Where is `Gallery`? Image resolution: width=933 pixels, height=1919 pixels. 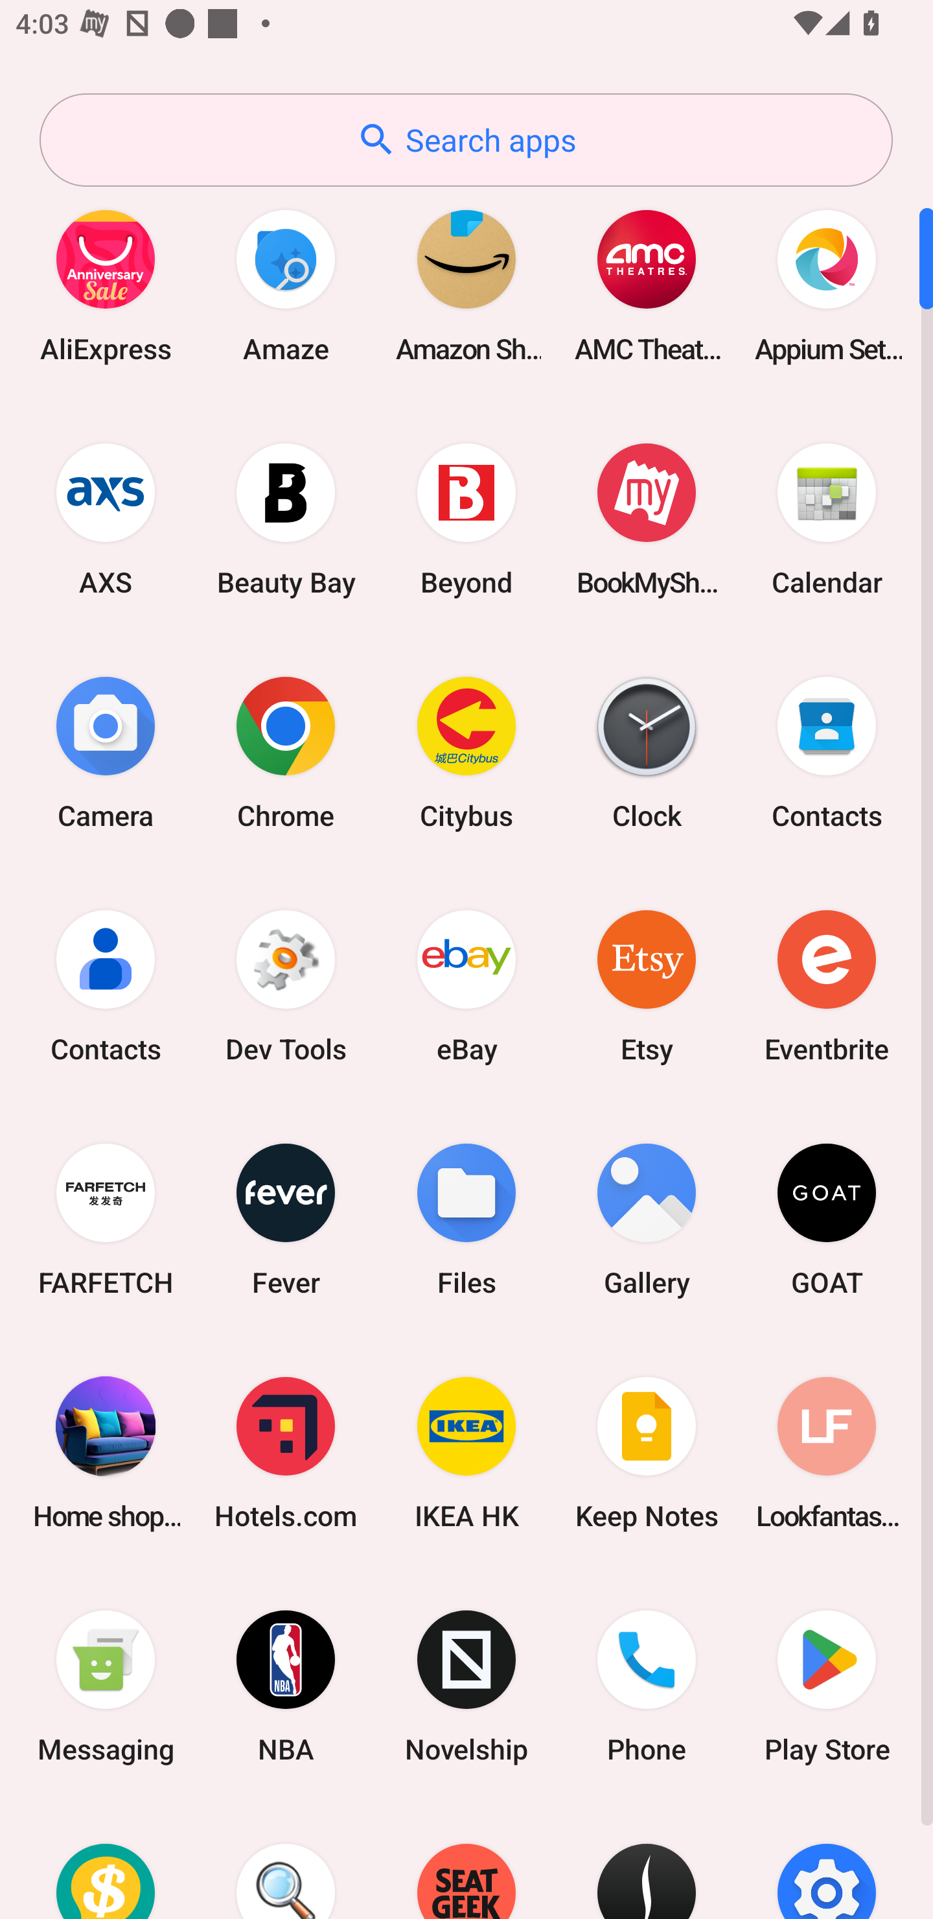
Gallery is located at coordinates (647, 1219).